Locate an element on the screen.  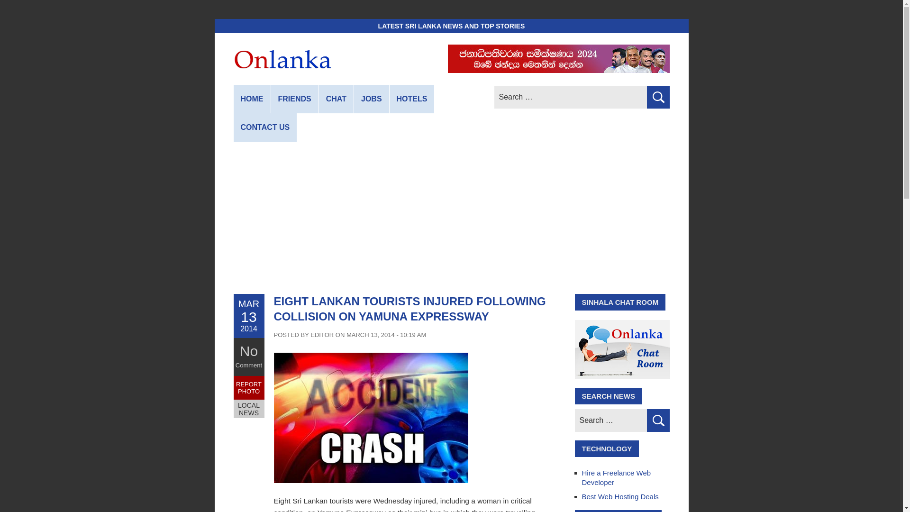
CONTACT US is located at coordinates (264, 127).